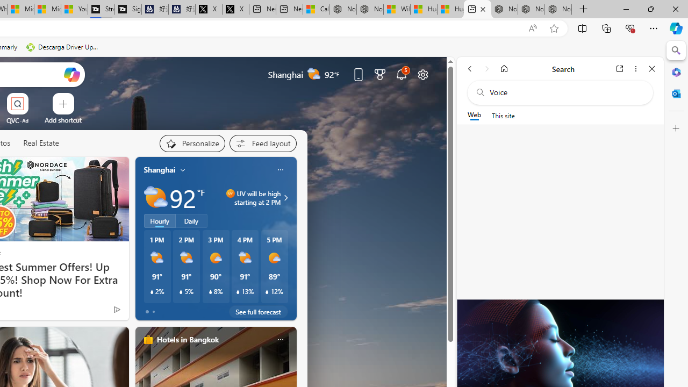  I want to click on Open link in new tab, so click(620, 68).